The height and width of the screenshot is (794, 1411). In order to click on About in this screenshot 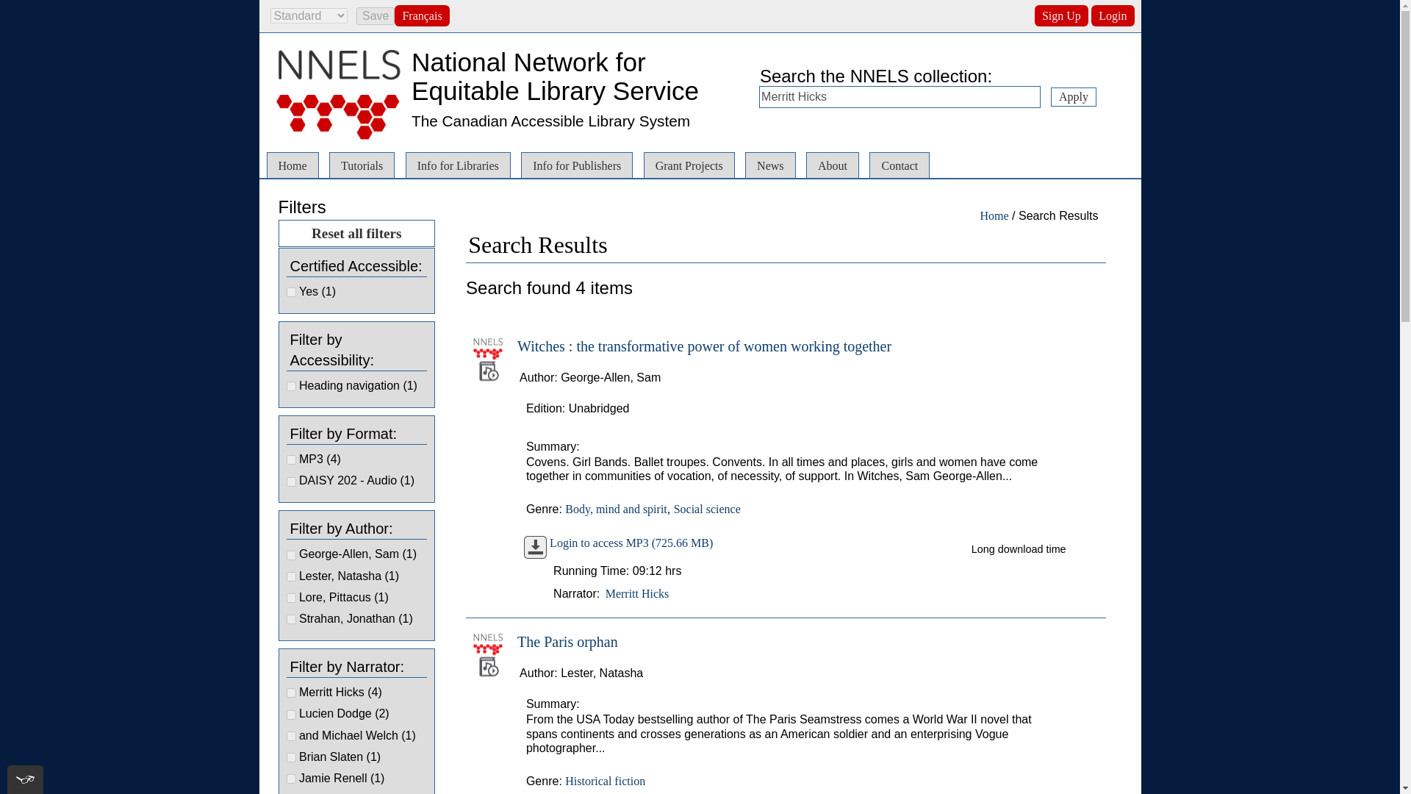, I will do `click(832, 165)`.